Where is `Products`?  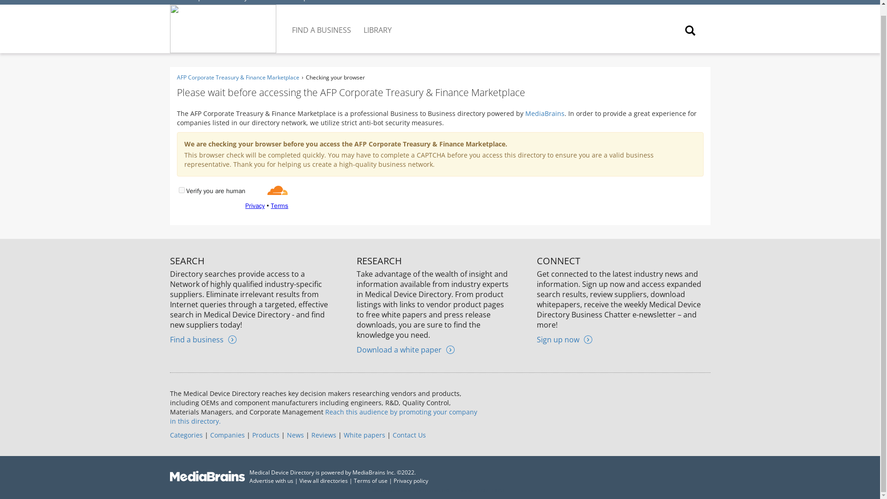
Products is located at coordinates (265, 435).